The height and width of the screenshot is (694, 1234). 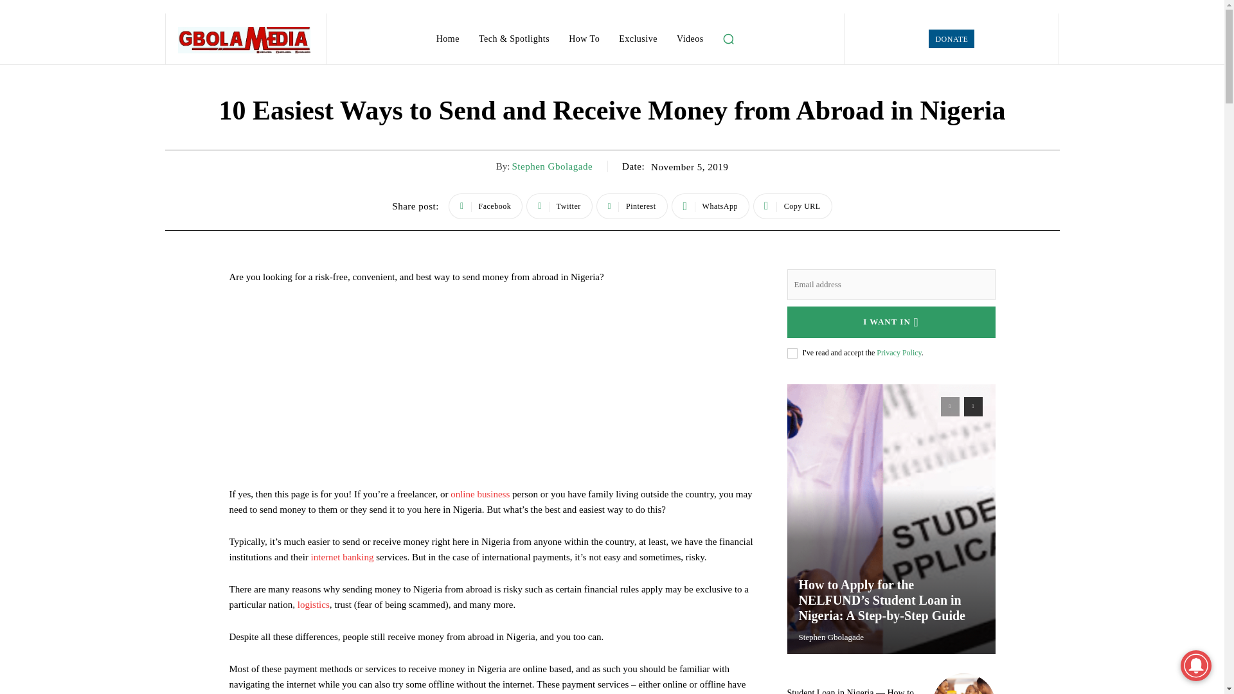 I want to click on Facebook, so click(x=485, y=206).